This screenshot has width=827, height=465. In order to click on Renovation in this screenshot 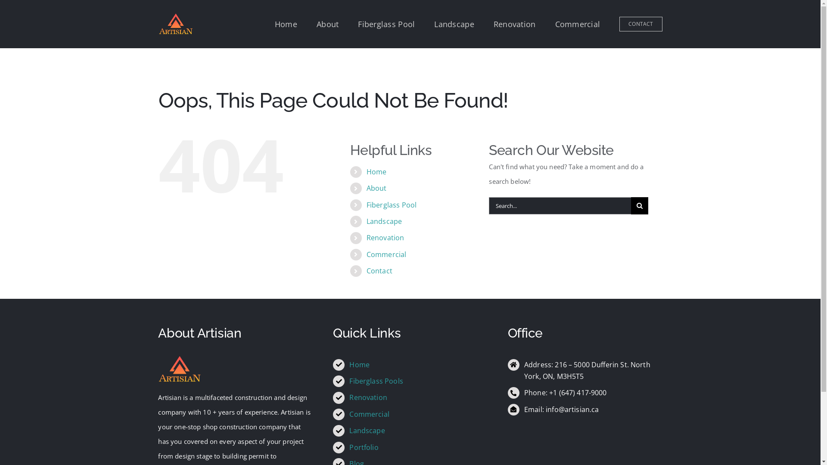, I will do `click(515, 24)`.